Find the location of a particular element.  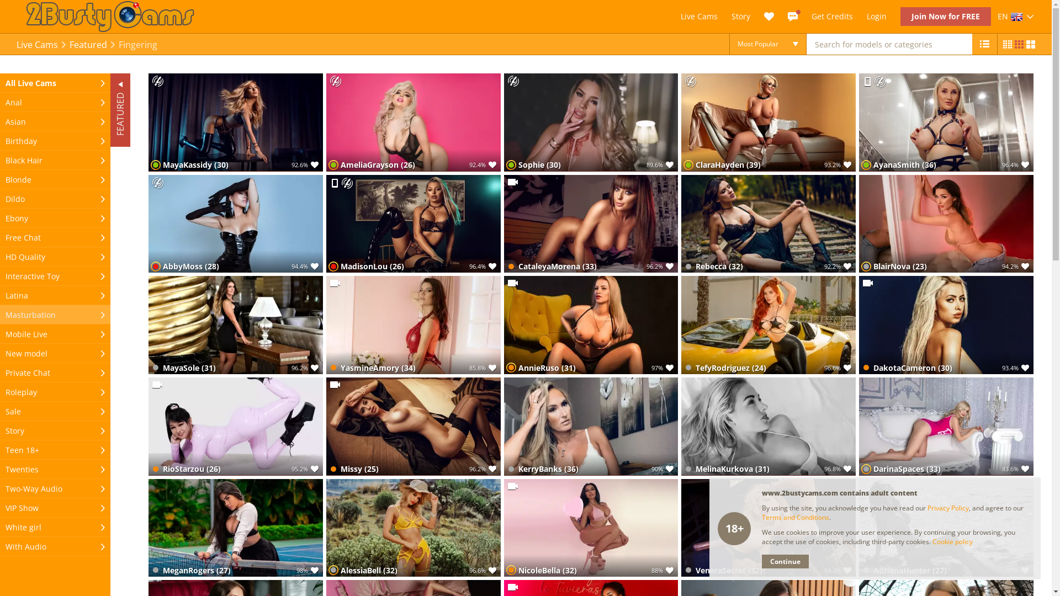

HD Quality is located at coordinates (55, 257).